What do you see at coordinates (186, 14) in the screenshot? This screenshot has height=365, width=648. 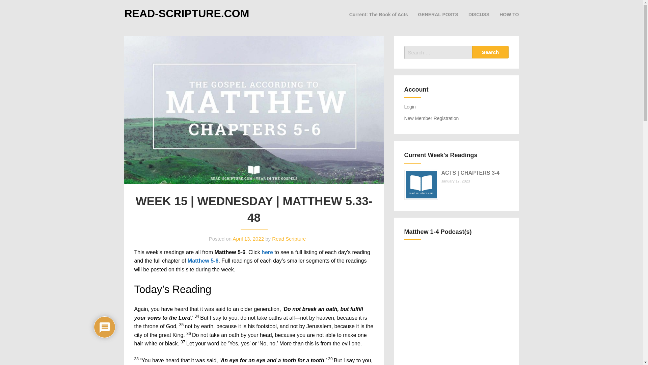 I see `READ-SCRIPTURE.COM` at bounding box center [186, 14].